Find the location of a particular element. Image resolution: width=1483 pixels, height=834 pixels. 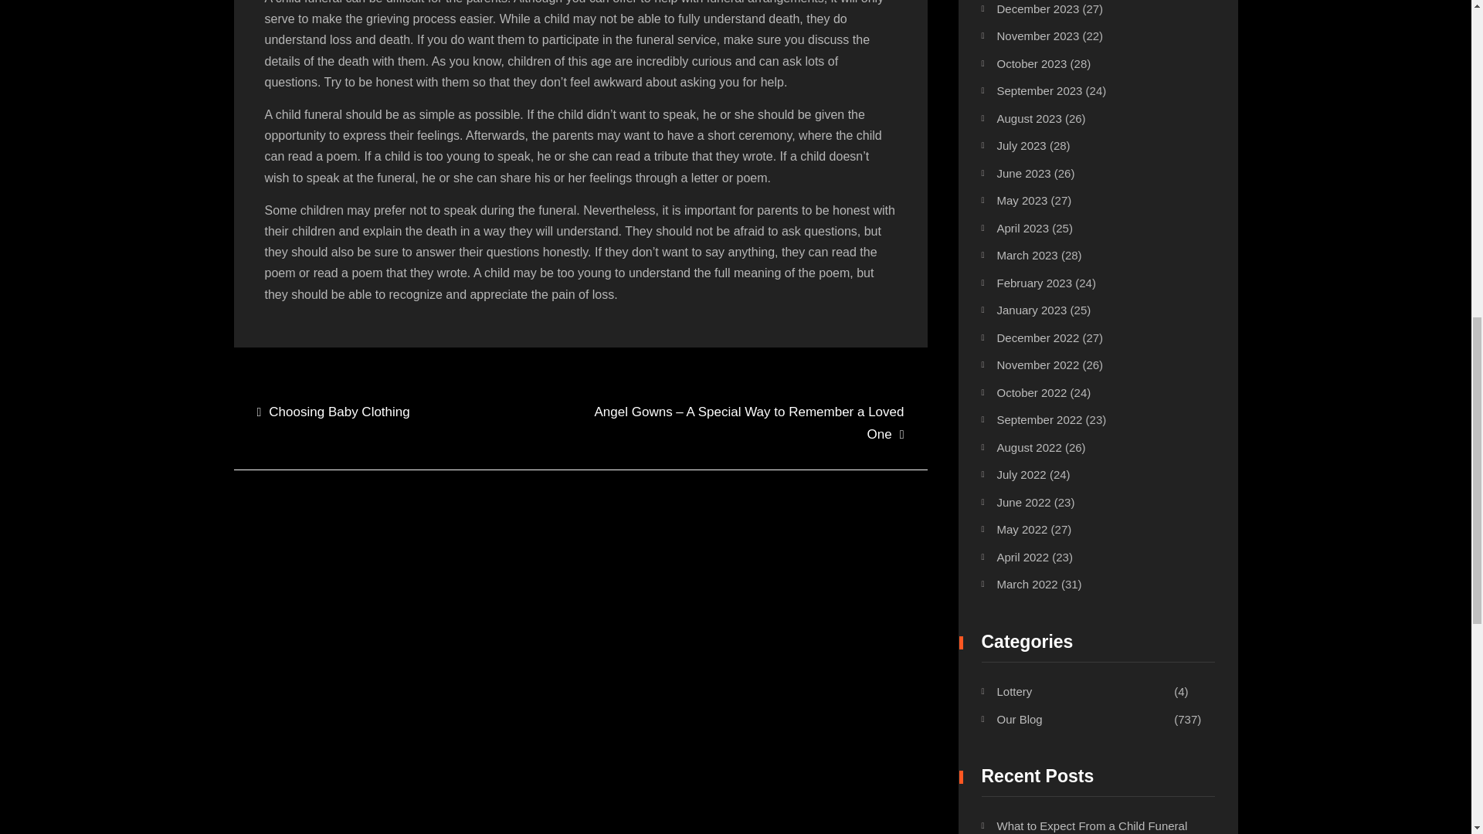

August 2023 is located at coordinates (1029, 118).